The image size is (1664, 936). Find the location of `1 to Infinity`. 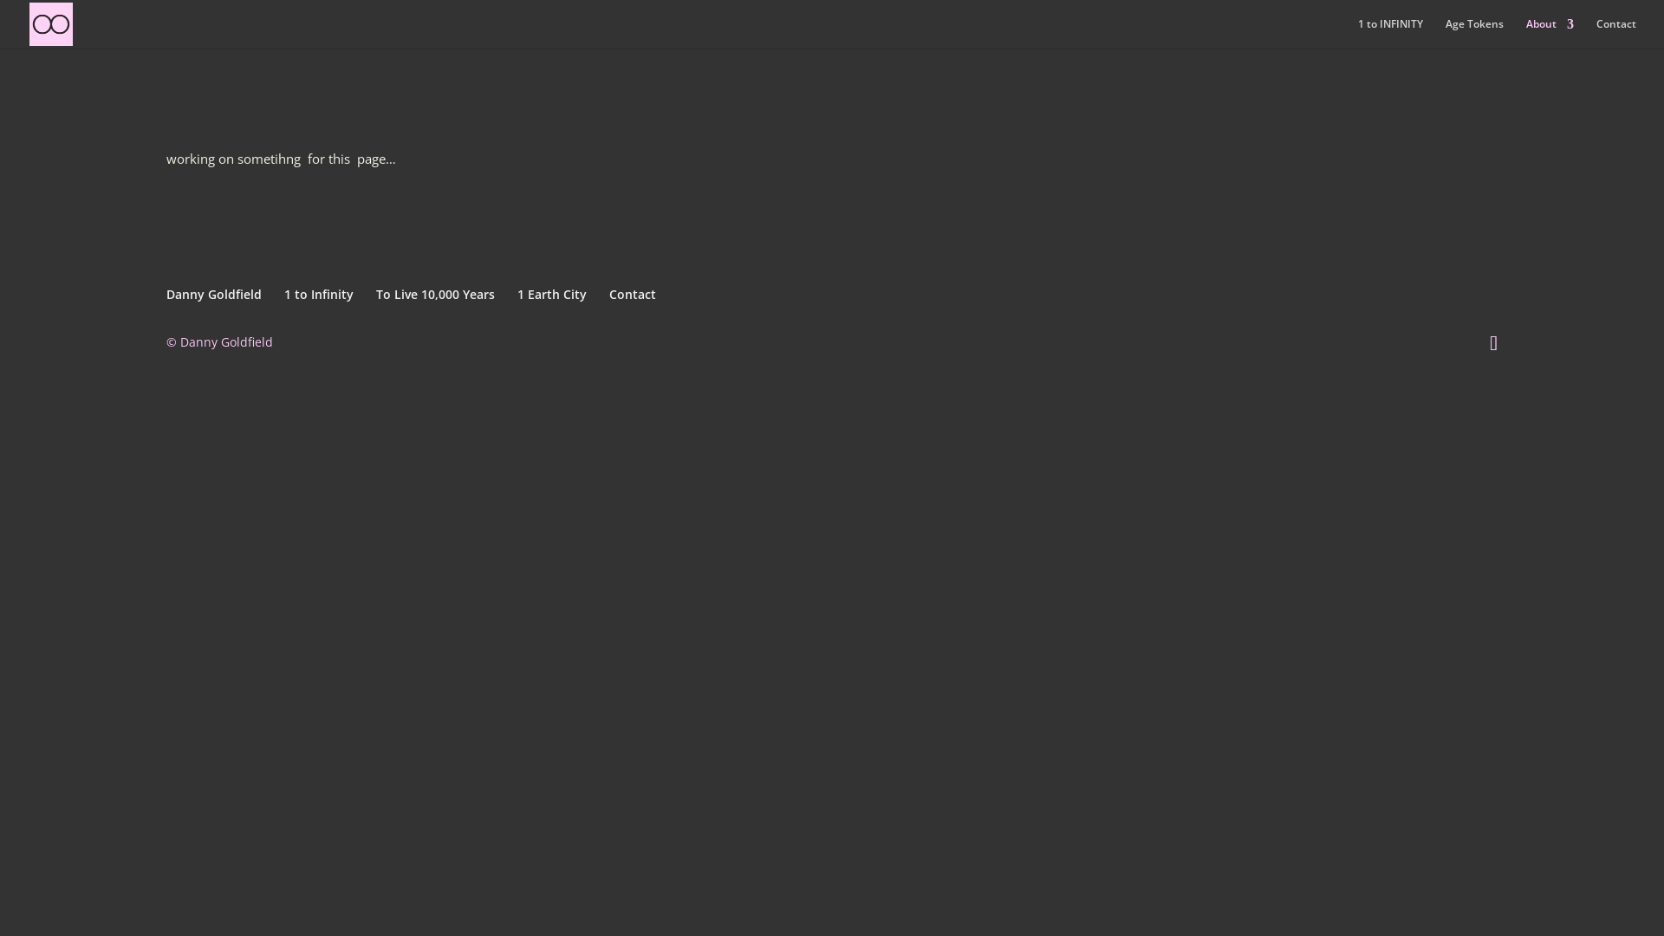

1 to Infinity is located at coordinates (319, 295).